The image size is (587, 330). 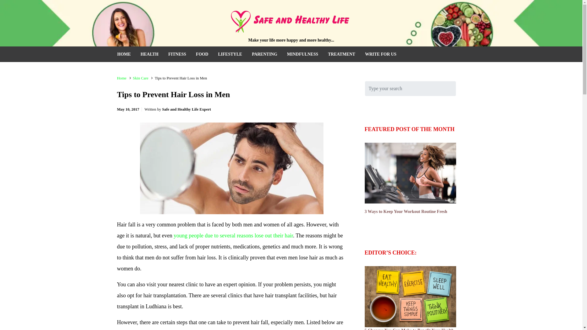 I want to click on young people due to several reasons lose out their hair, so click(x=233, y=235).